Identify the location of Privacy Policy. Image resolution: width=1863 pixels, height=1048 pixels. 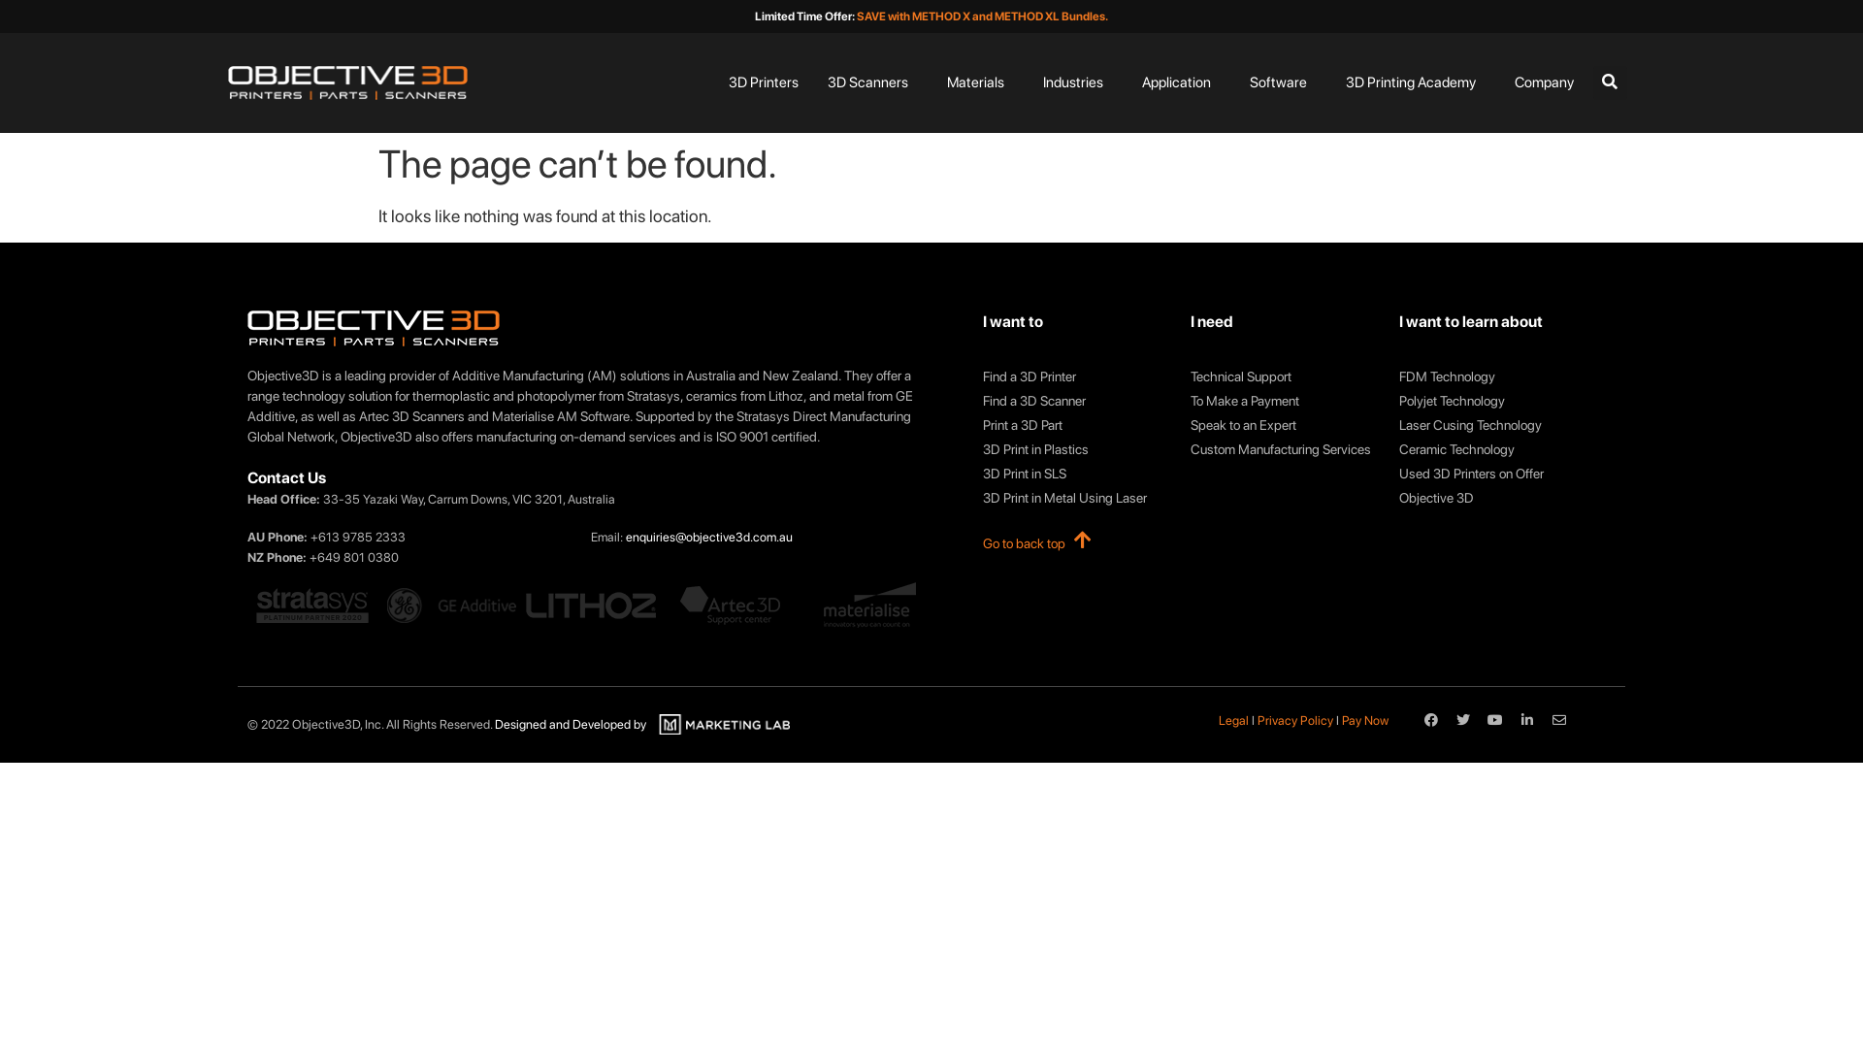
(1295, 720).